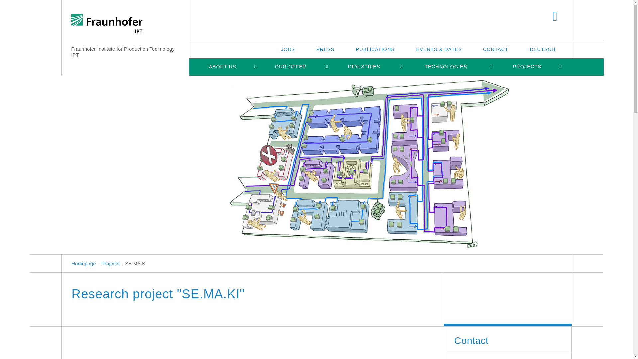 This screenshot has width=638, height=359. I want to click on OUR OFFER, so click(290, 66).